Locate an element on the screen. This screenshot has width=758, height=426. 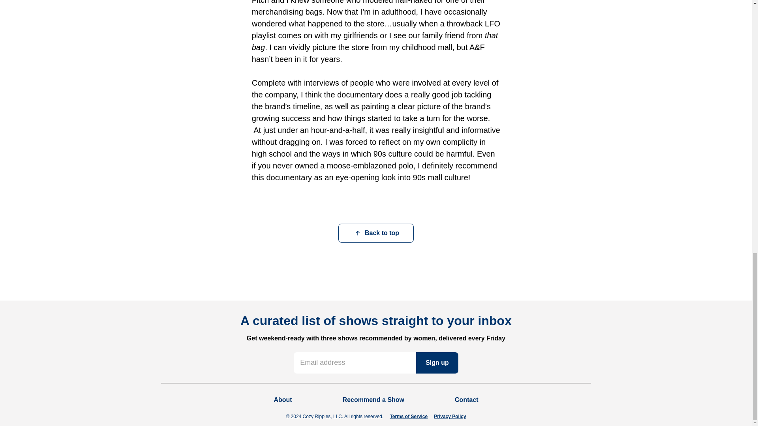
About is located at coordinates (283, 400).